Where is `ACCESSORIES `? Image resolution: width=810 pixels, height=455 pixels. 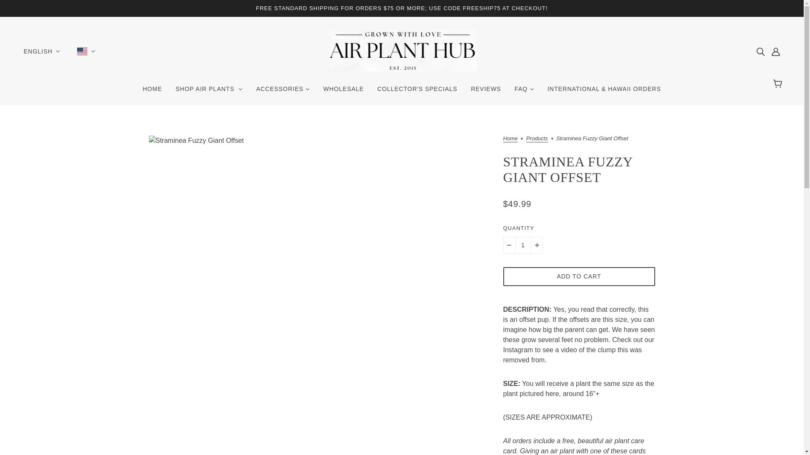
ACCESSORIES  is located at coordinates (283, 92).